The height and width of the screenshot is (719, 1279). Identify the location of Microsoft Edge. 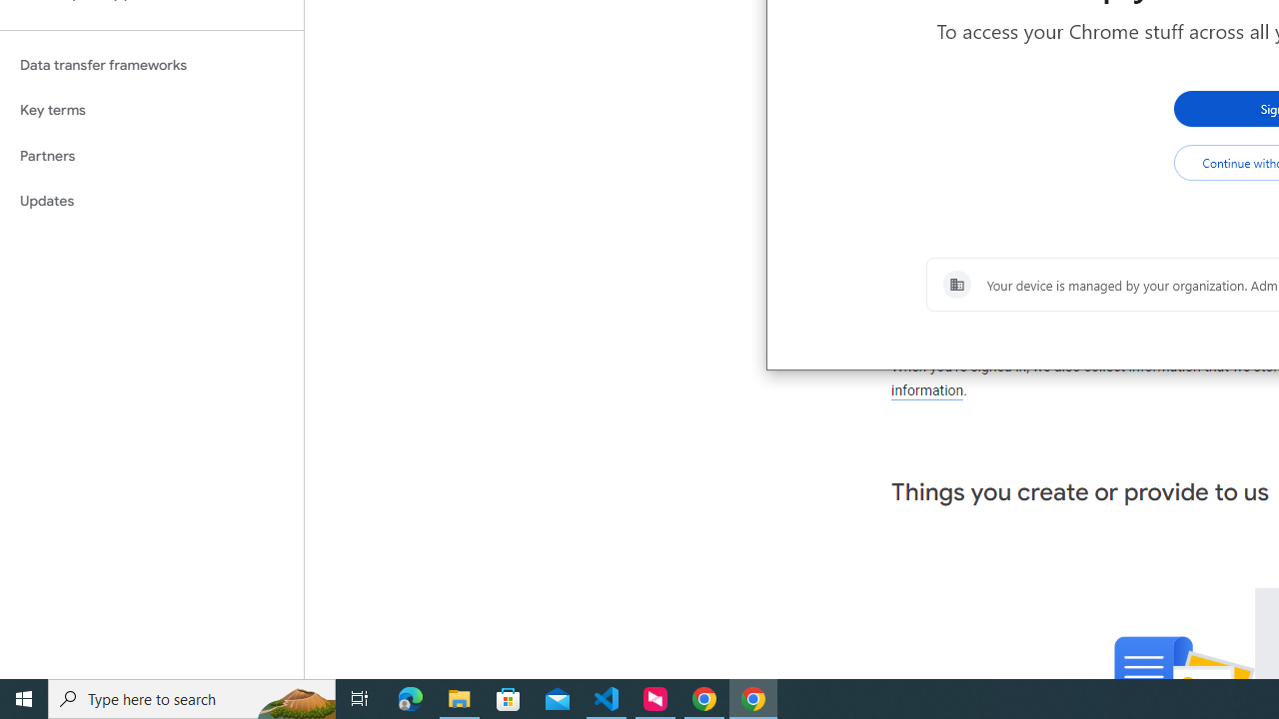
(411, 699).